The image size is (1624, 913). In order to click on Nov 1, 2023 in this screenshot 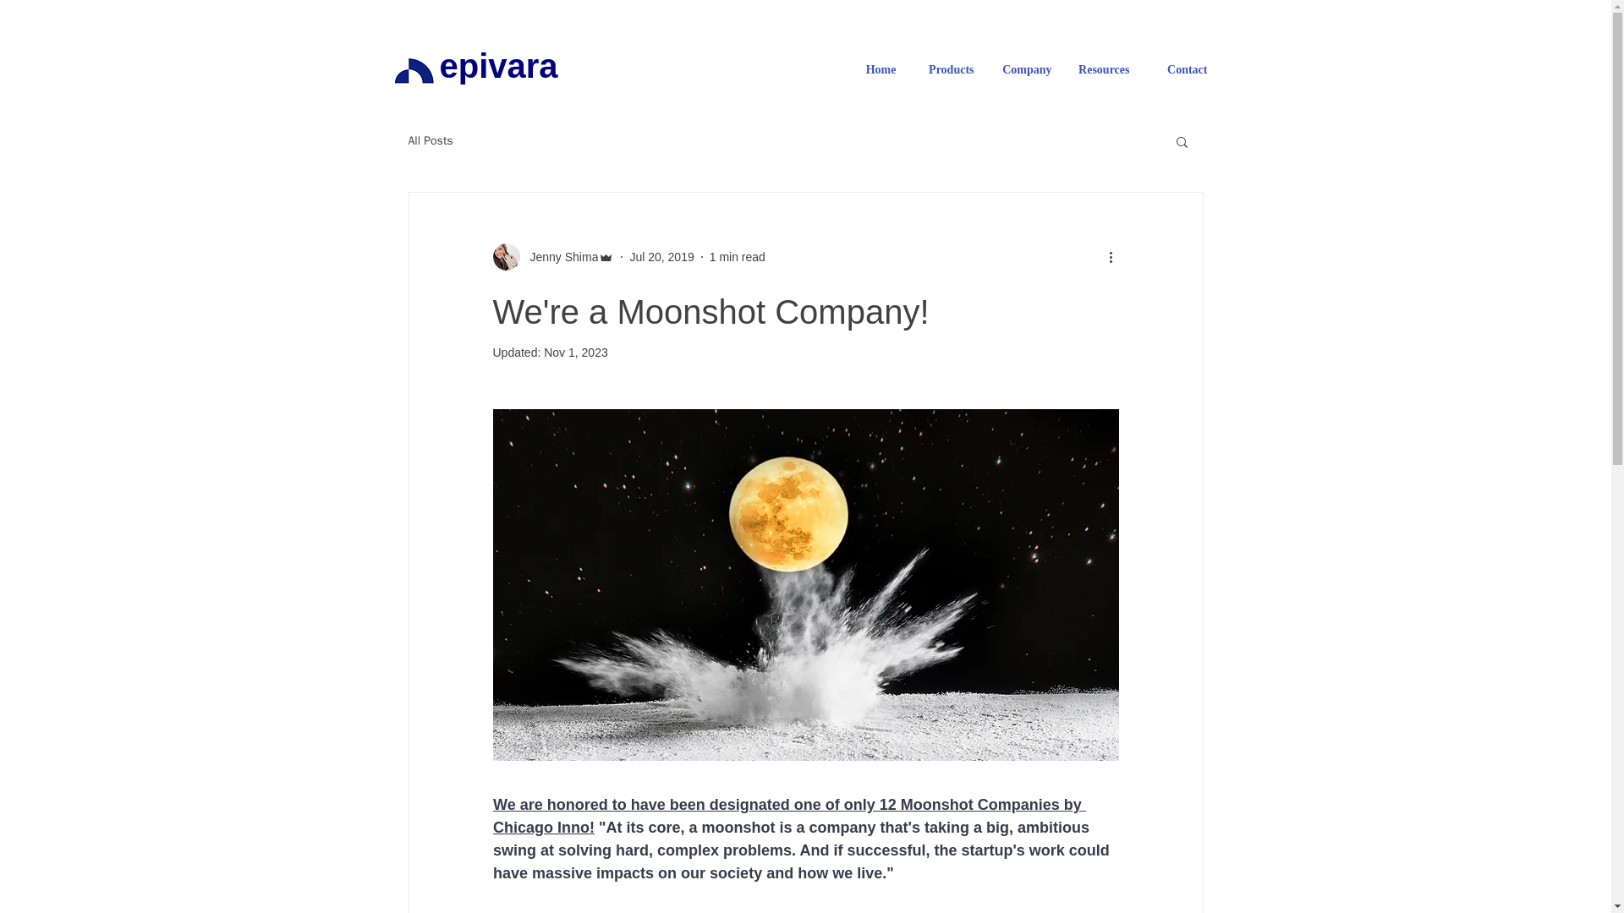, I will do `click(575, 353)`.